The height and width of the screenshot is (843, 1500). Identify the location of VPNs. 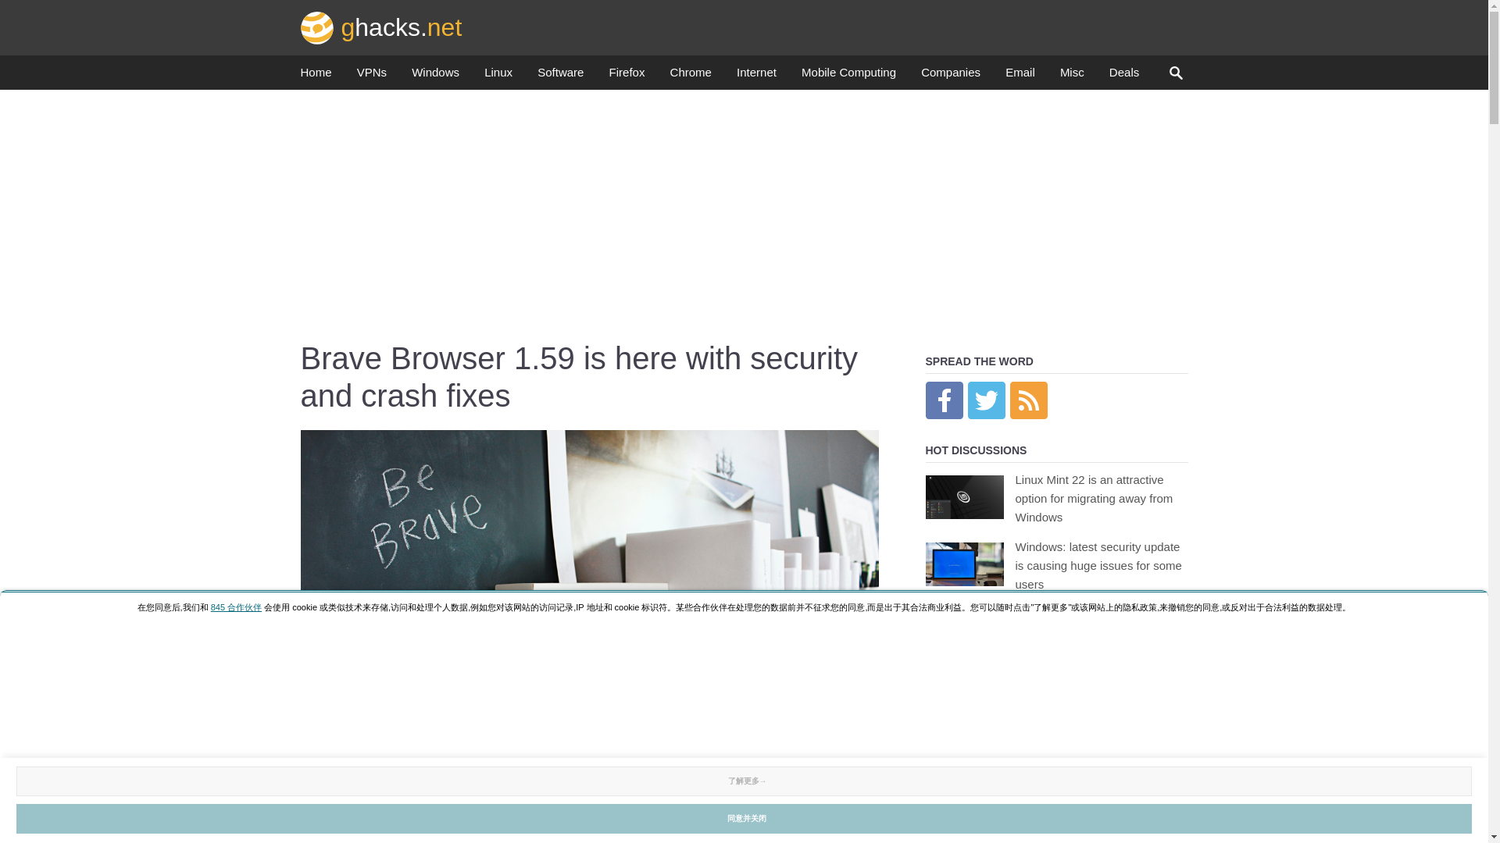
(372, 76).